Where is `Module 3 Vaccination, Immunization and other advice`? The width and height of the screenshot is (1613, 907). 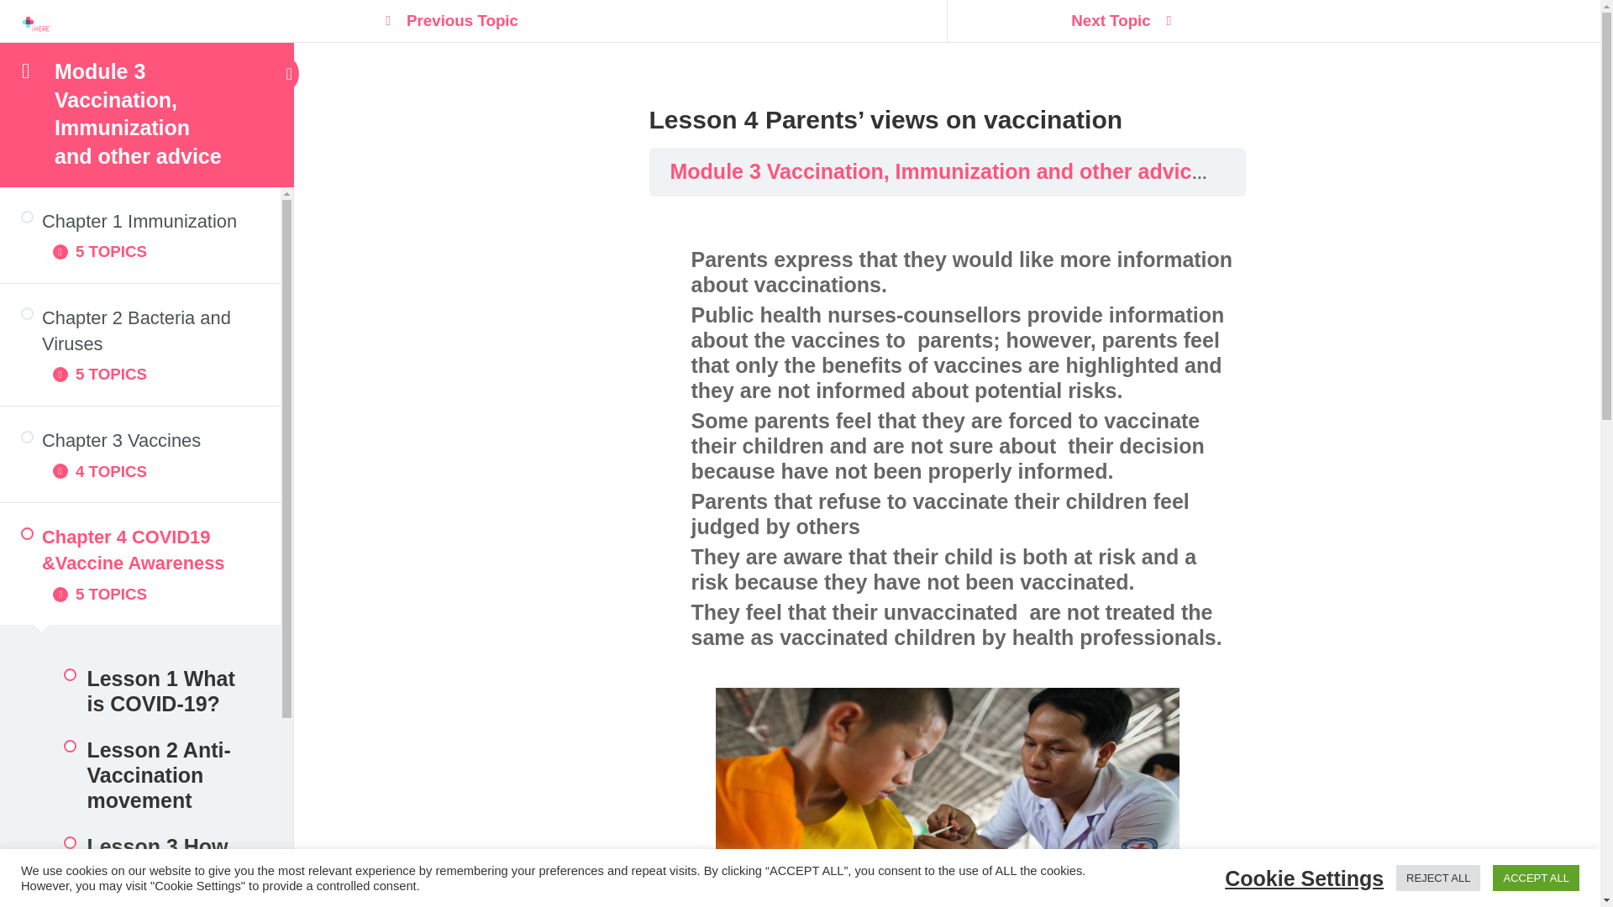 Module 3 Vaccination, Immunization and other advice is located at coordinates (939, 171).